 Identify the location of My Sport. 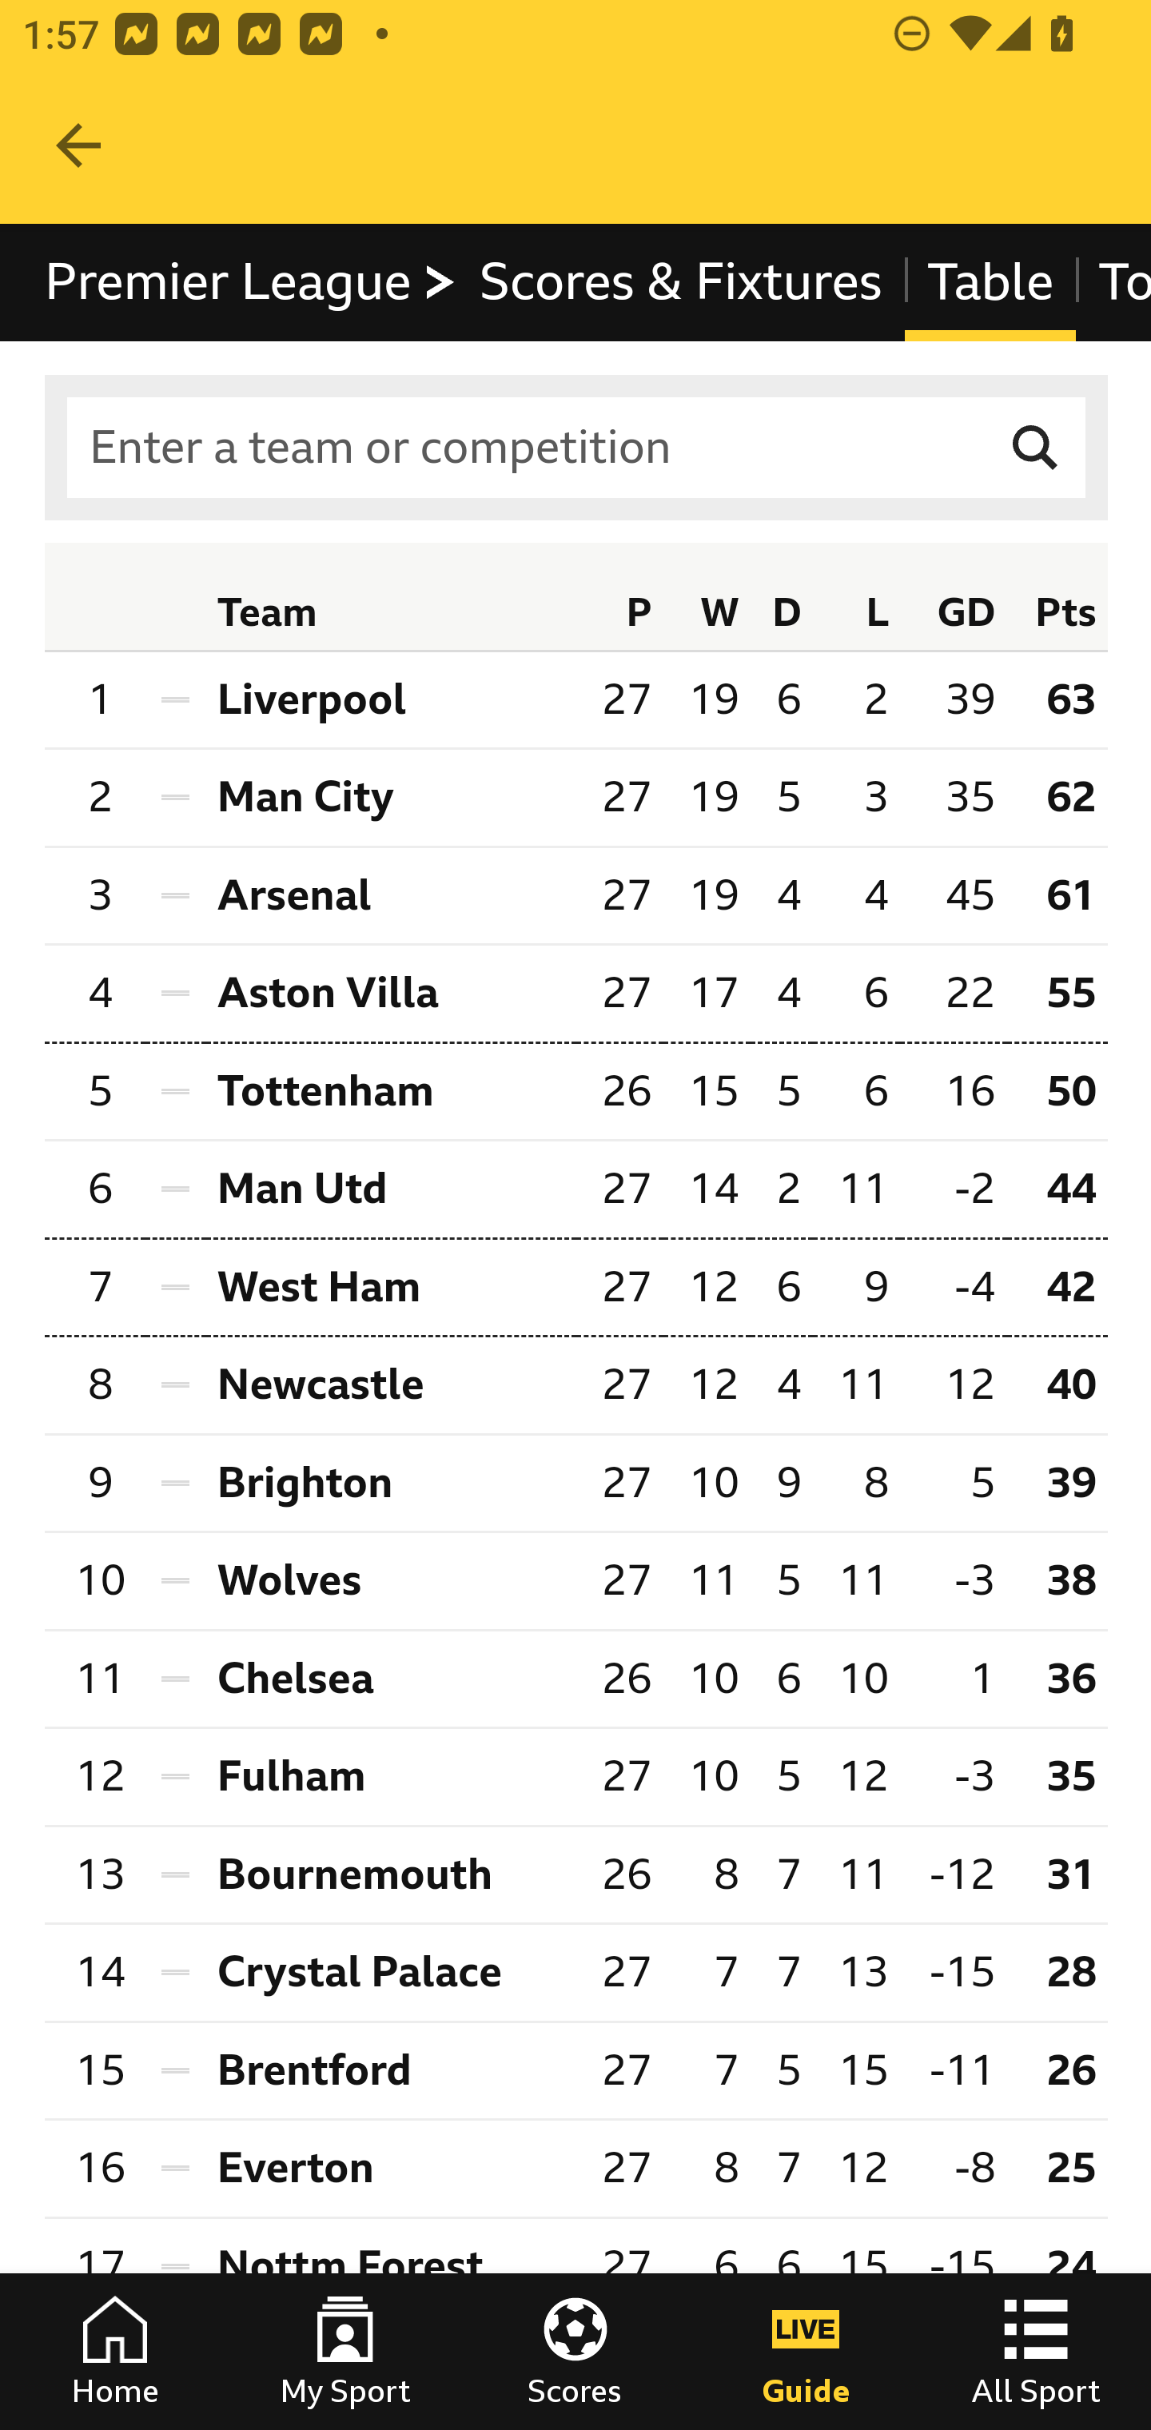
(345, 2352).